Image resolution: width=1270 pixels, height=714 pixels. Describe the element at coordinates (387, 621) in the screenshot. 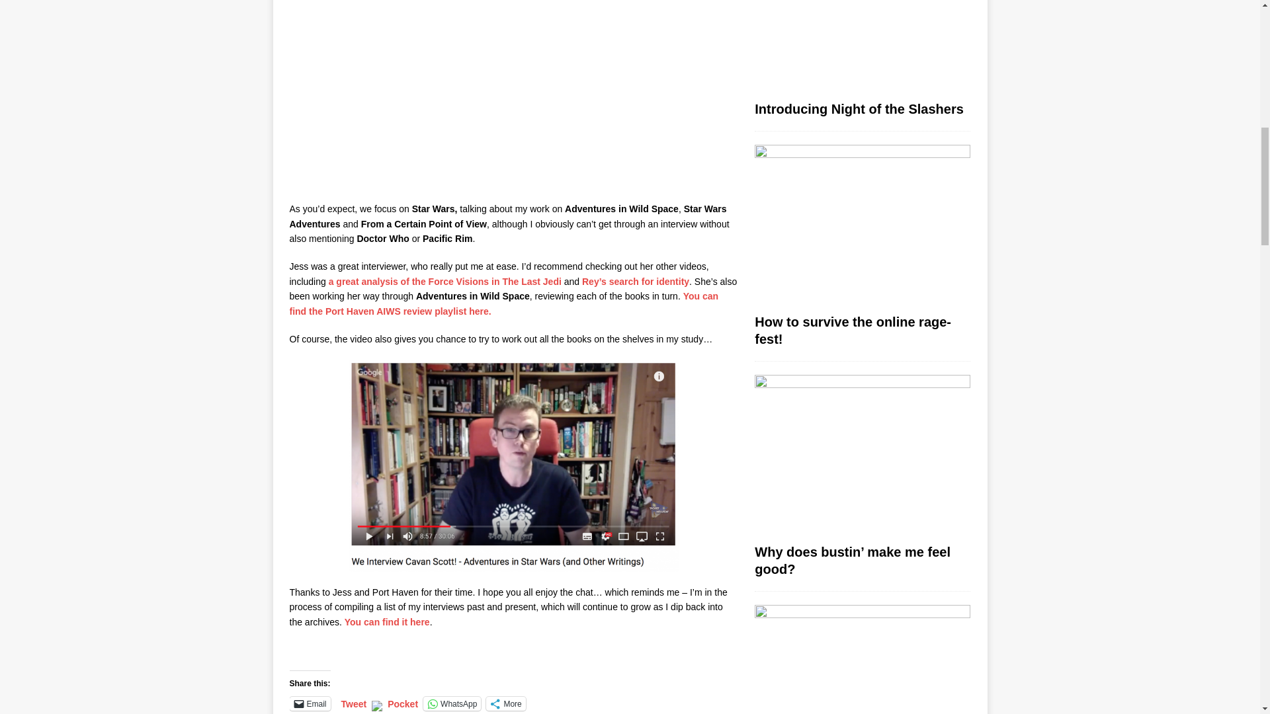

I see `You can find it here` at that location.